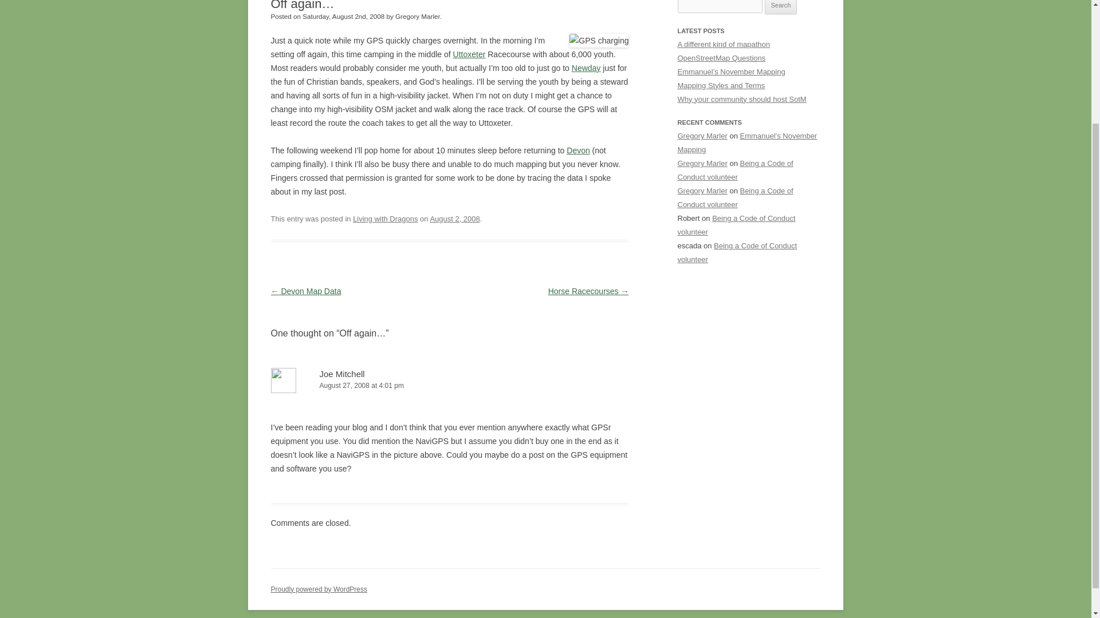 The height and width of the screenshot is (618, 1100). Describe the element at coordinates (470, 54) in the screenshot. I see `Uttoxeter` at that location.